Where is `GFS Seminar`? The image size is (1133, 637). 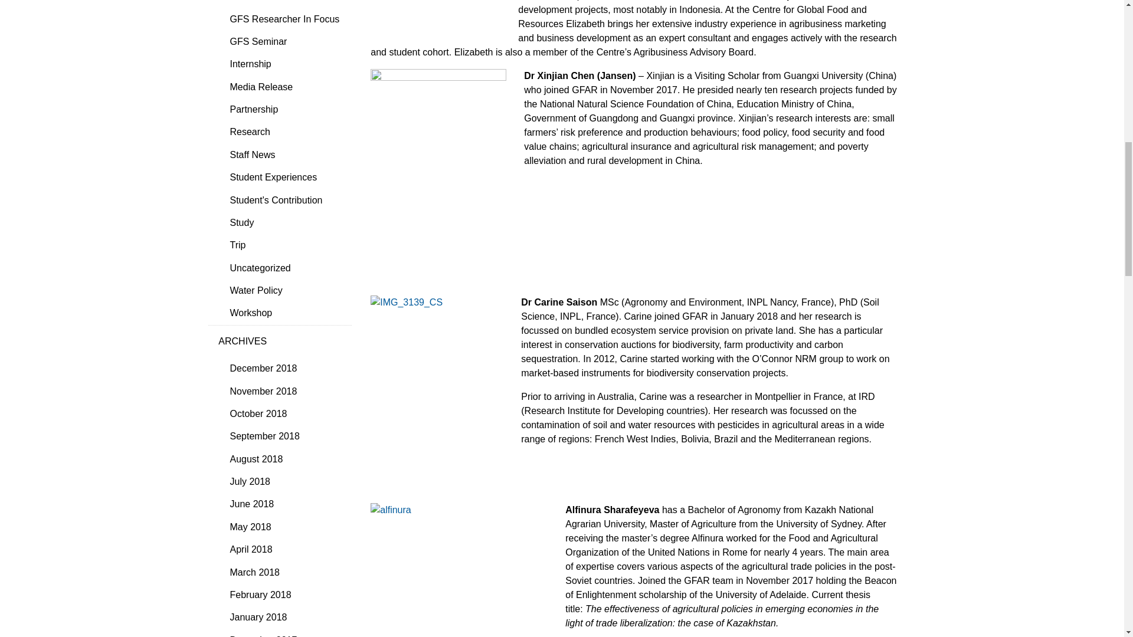
GFS Seminar is located at coordinates (284, 41).